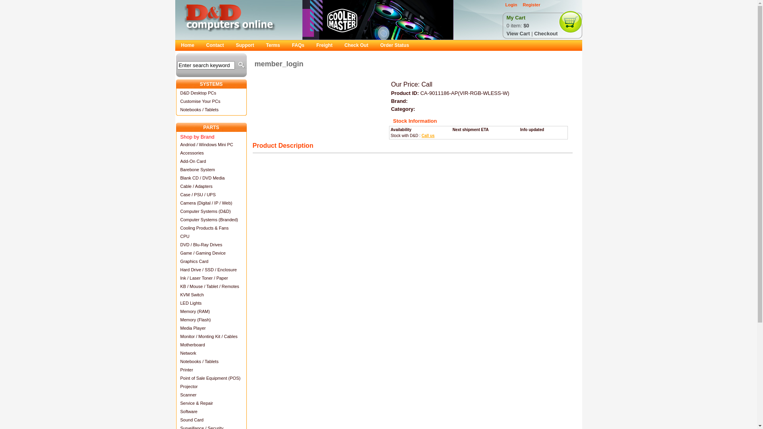 This screenshot has height=429, width=763. Describe the element at coordinates (215, 45) in the screenshot. I see `Contact` at that location.